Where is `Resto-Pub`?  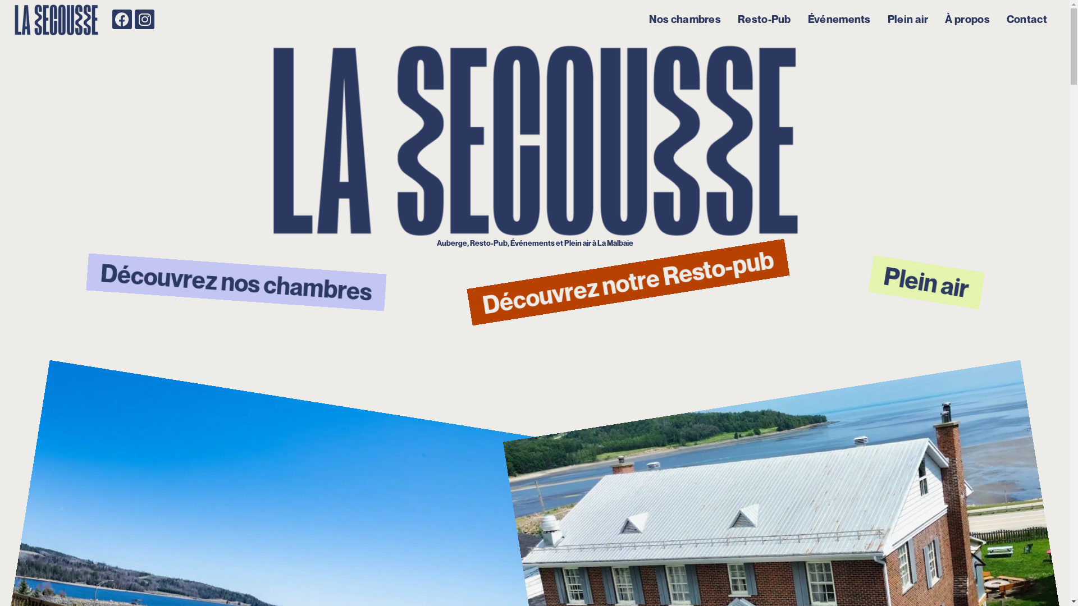 Resto-Pub is located at coordinates (765, 19).